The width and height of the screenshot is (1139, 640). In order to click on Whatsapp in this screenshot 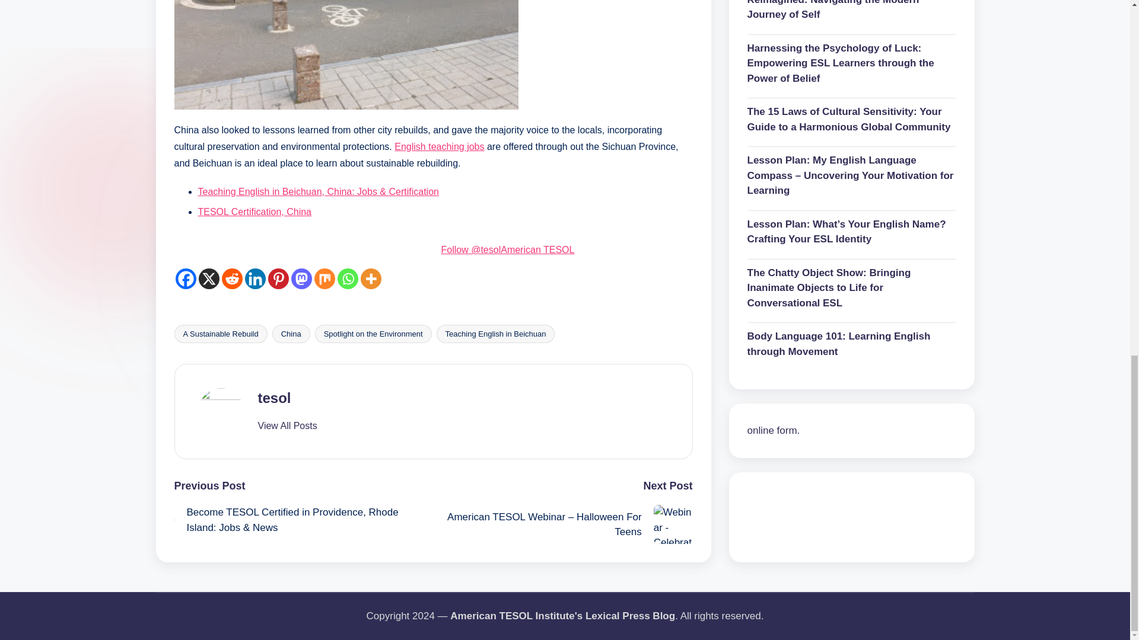, I will do `click(347, 279)`.